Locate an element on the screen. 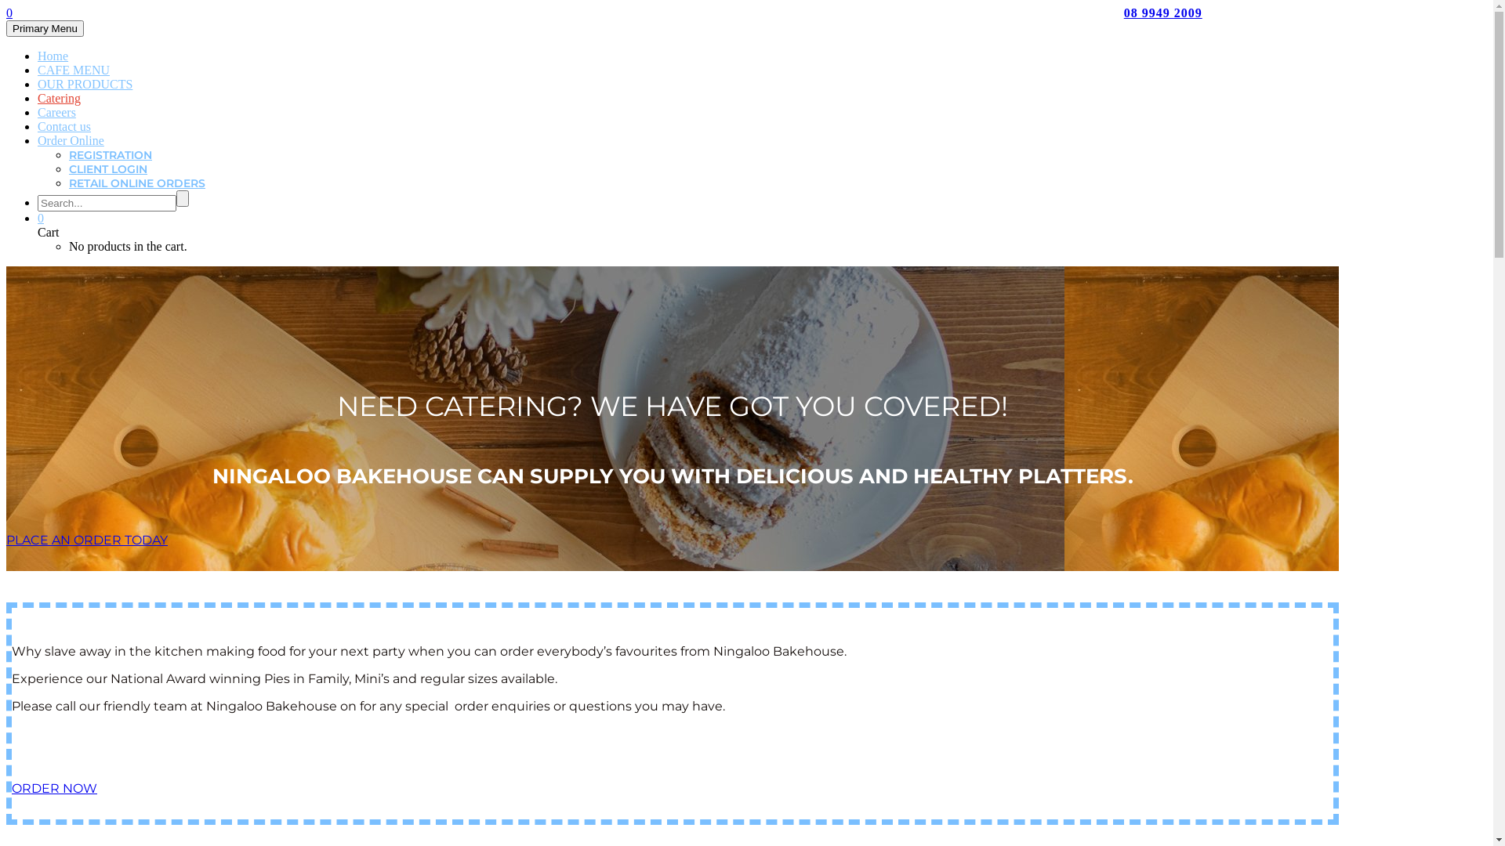 Image resolution: width=1505 pixels, height=846 pixels. Careers is located at coordinates (56, 113).